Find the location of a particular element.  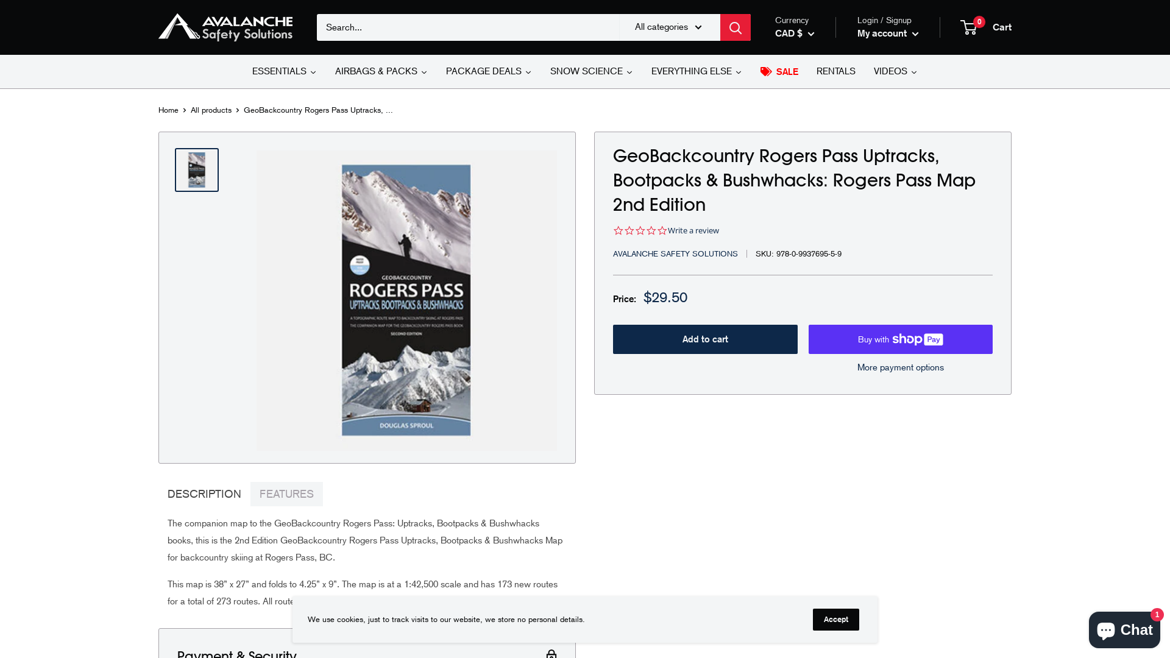

Add to cart is located at coordinates (706, 339).